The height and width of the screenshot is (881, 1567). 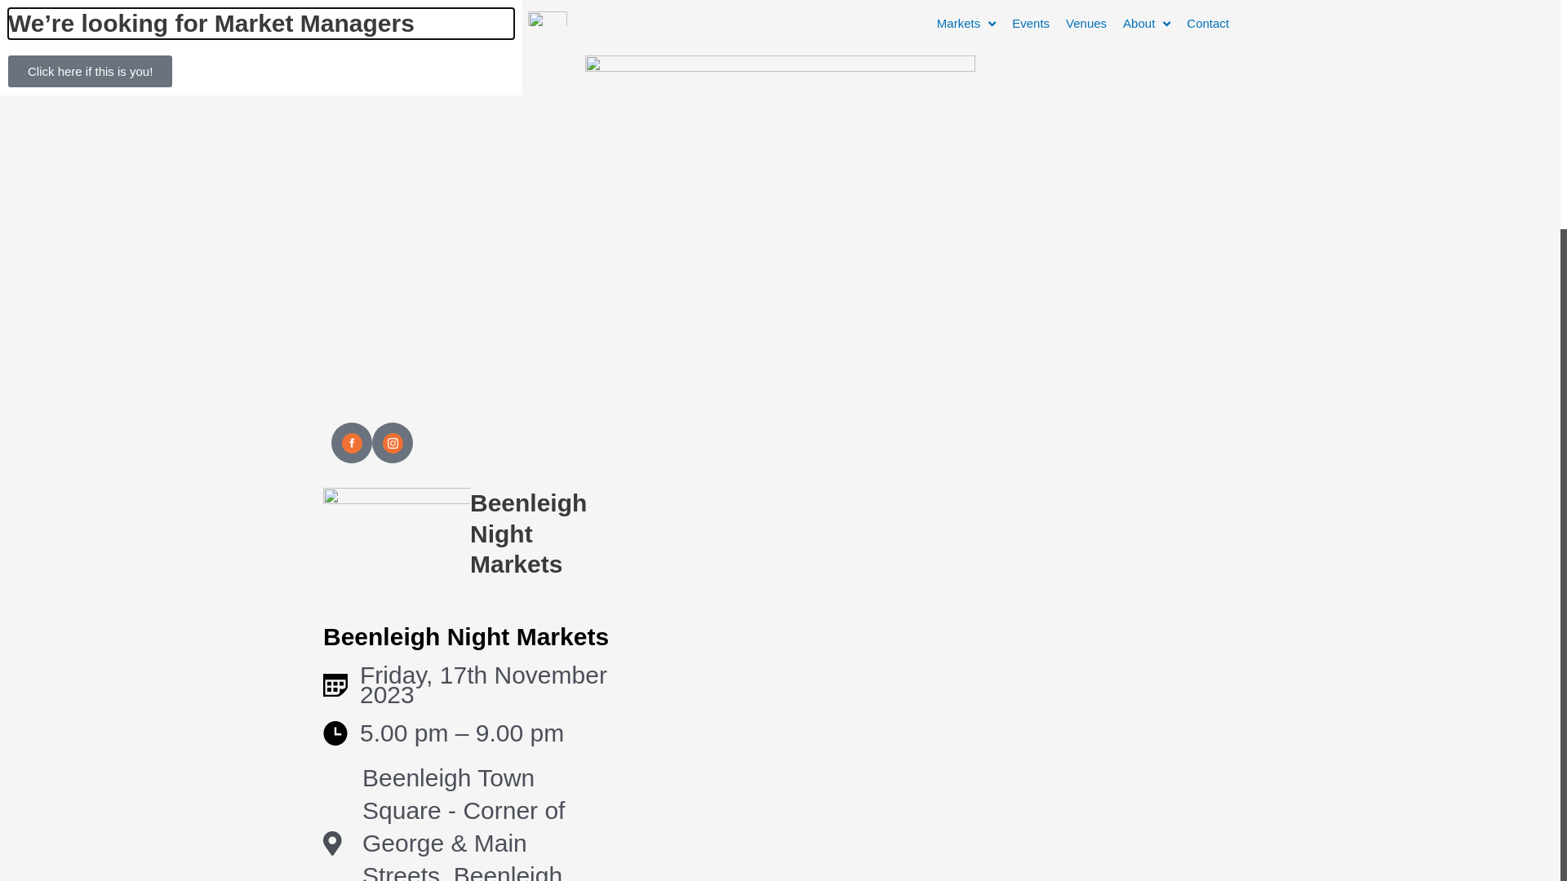 What do you see at coordinates (1086, 24) in the screenshot?
I see `Venues` at bounding box center [1086, 24].